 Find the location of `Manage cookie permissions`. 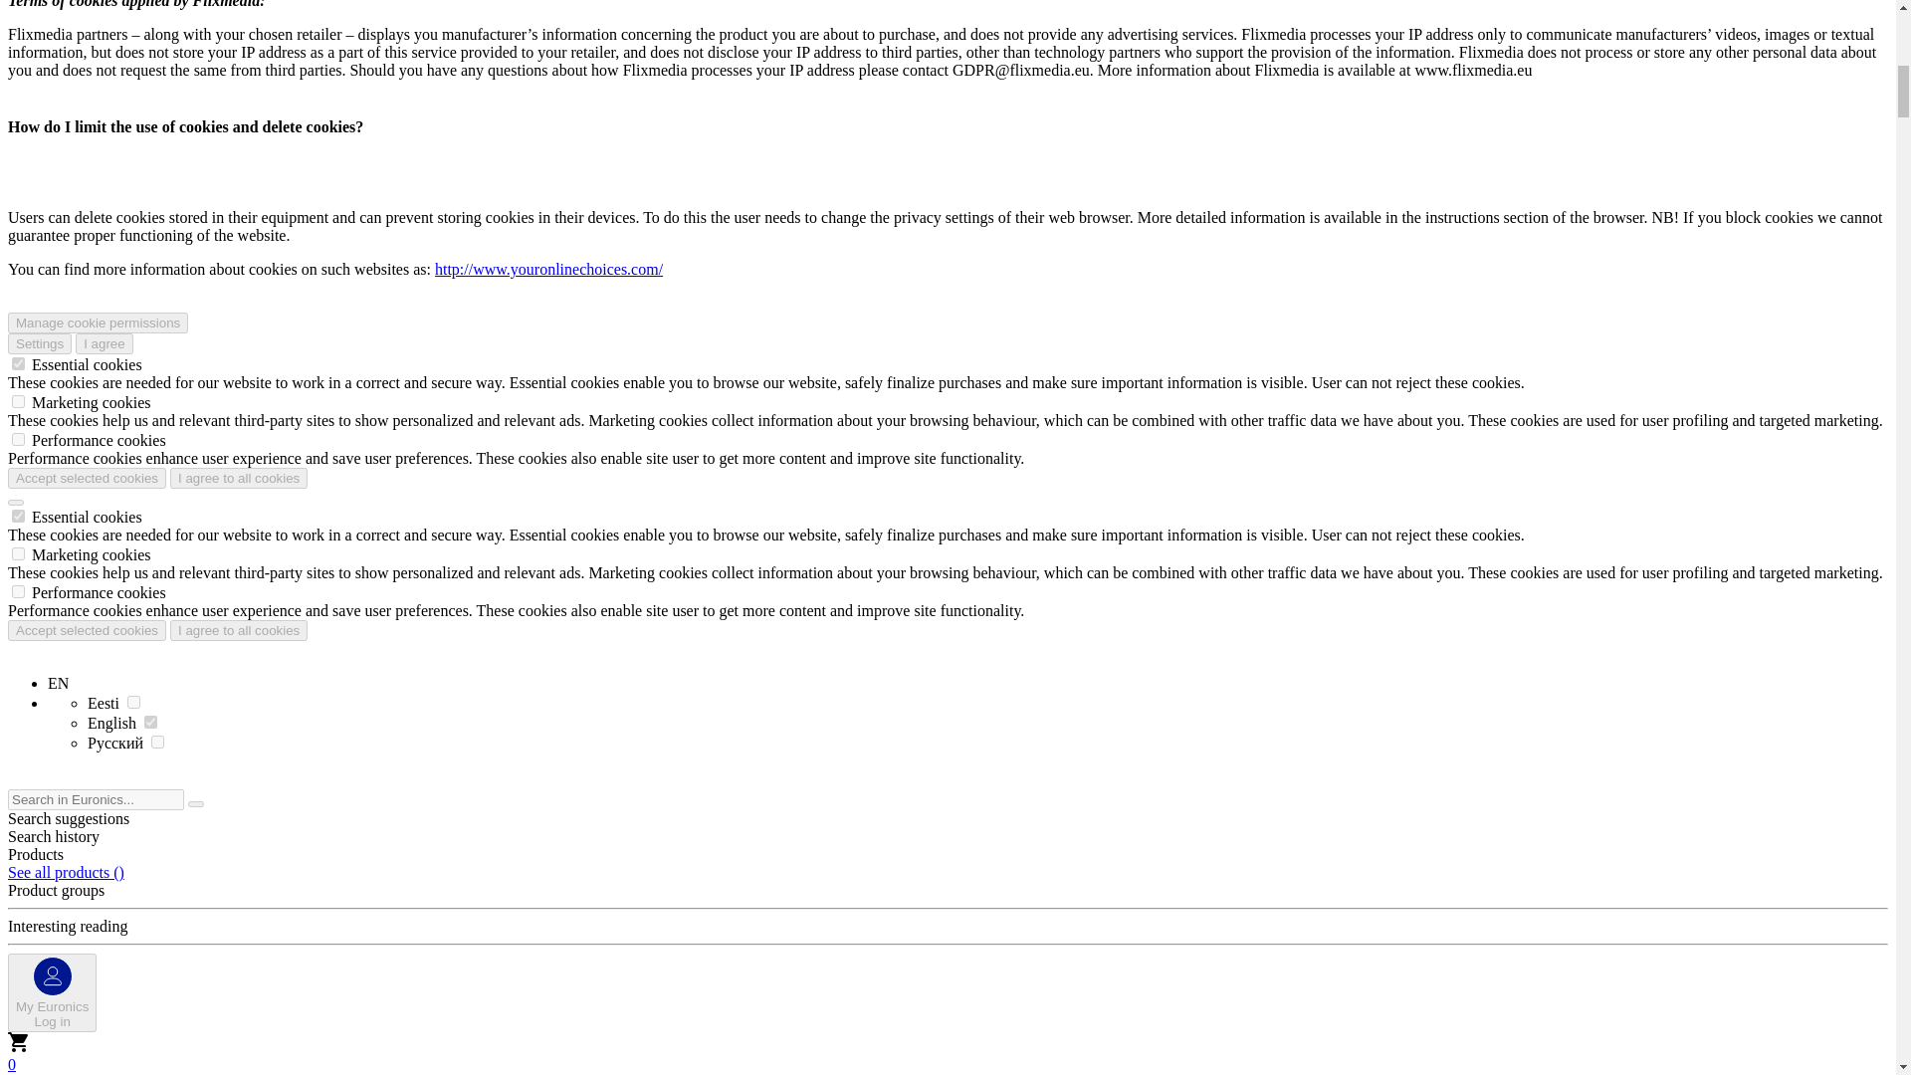

Manage cookie permissions is located at coordinates (98, 322).